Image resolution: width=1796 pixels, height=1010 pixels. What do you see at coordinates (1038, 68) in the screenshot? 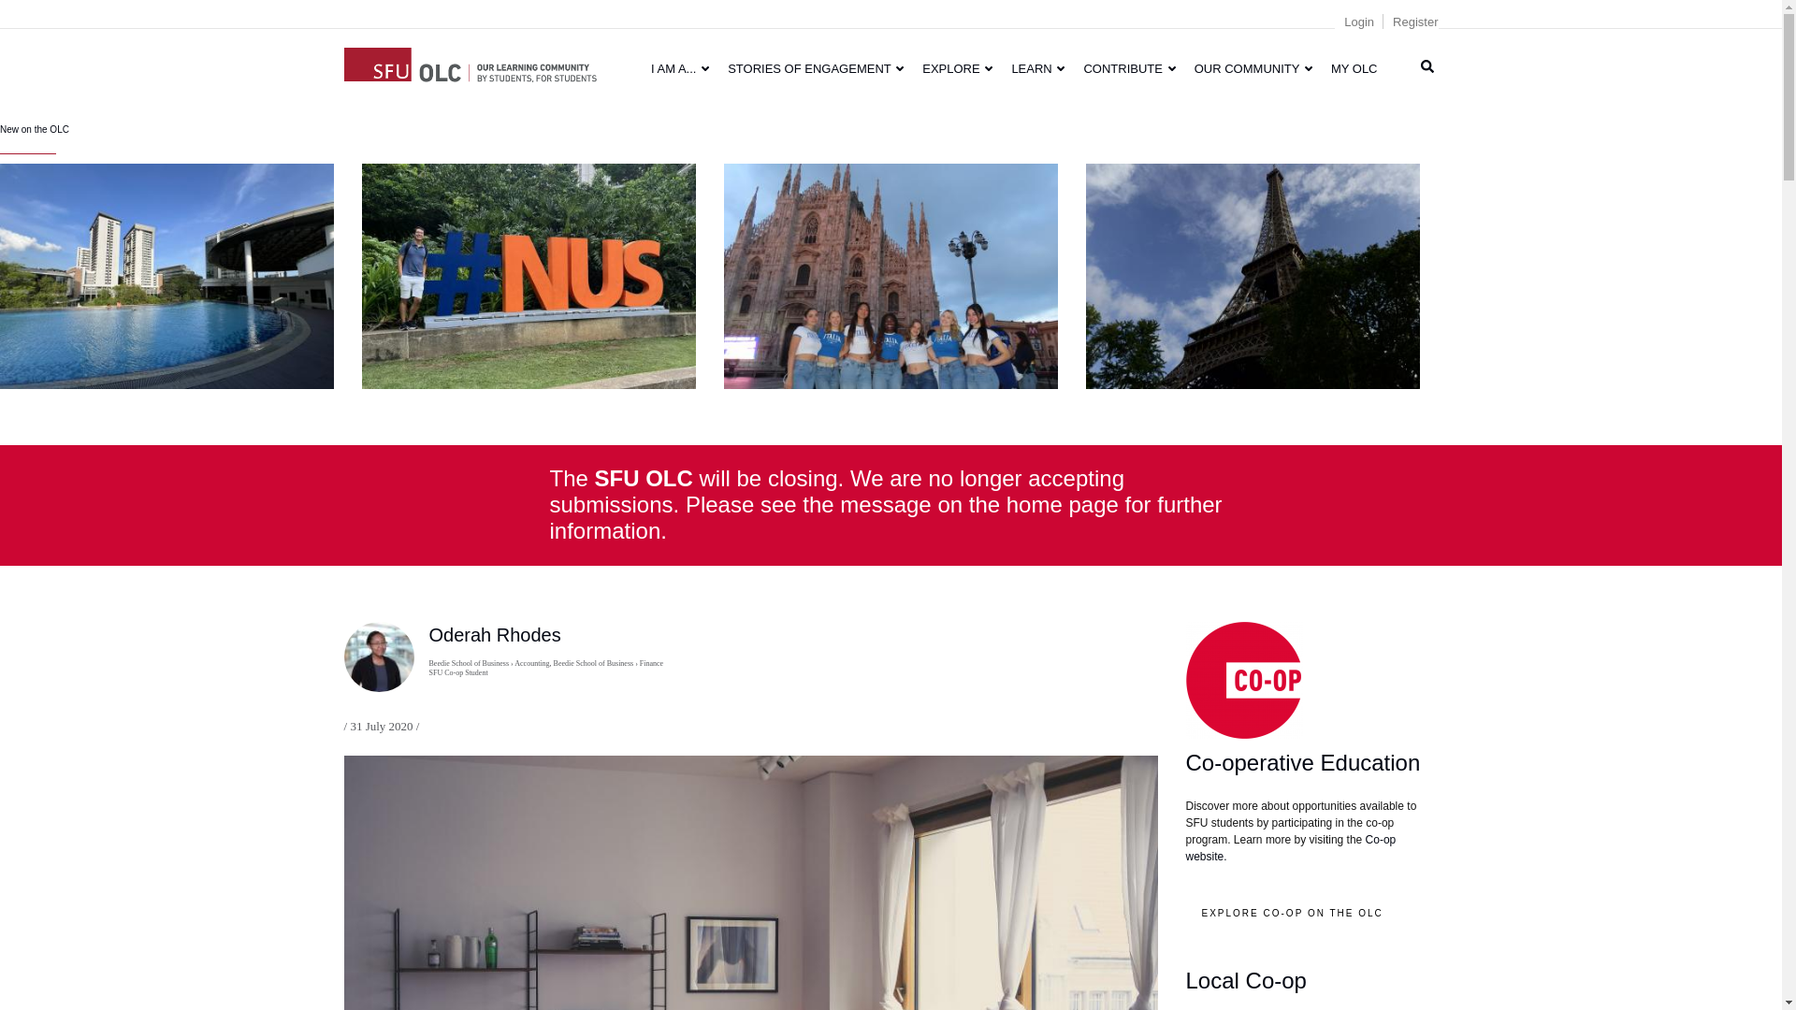
I see `LEARN` at bounding box center [1038, 68].